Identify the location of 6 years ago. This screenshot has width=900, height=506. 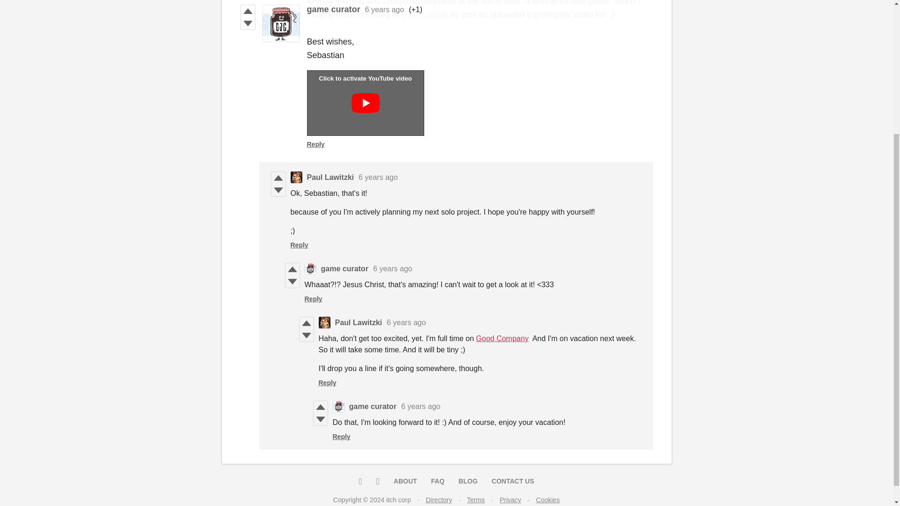
(378, 177).